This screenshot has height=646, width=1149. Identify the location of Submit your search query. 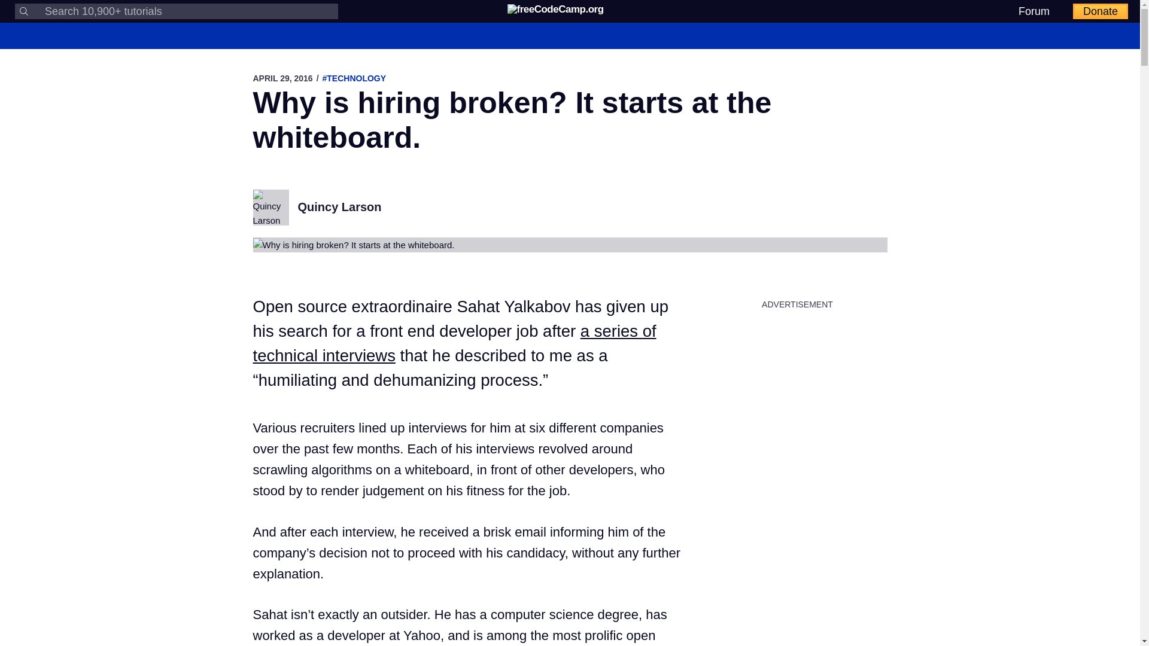
(24, 11).